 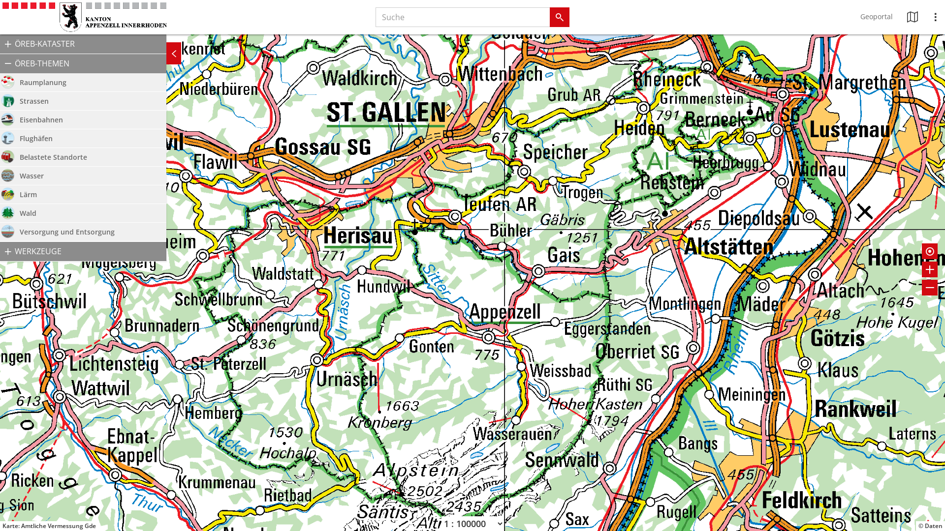 What do you see at coordinates (560, 17) in the screenshot?
I see `Suche` at bounding box center [560, 17].